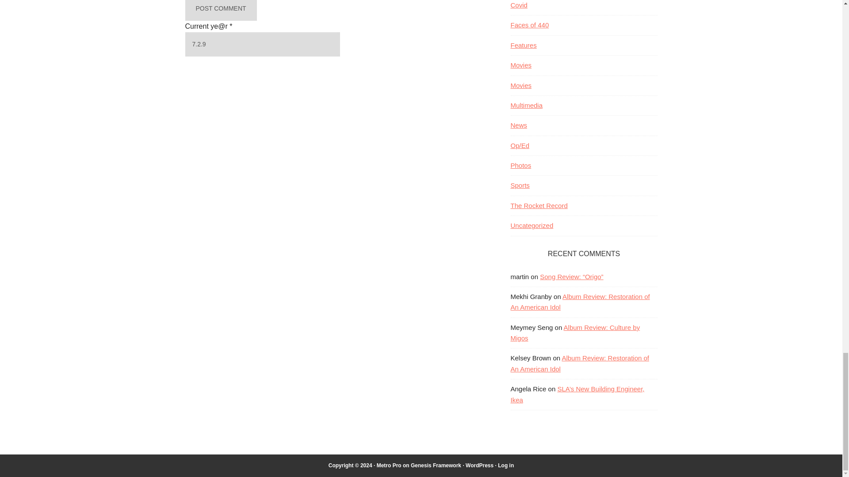 The width and height of the screenshot is (849, 477). I want to click on Movies, so click(520, 85).